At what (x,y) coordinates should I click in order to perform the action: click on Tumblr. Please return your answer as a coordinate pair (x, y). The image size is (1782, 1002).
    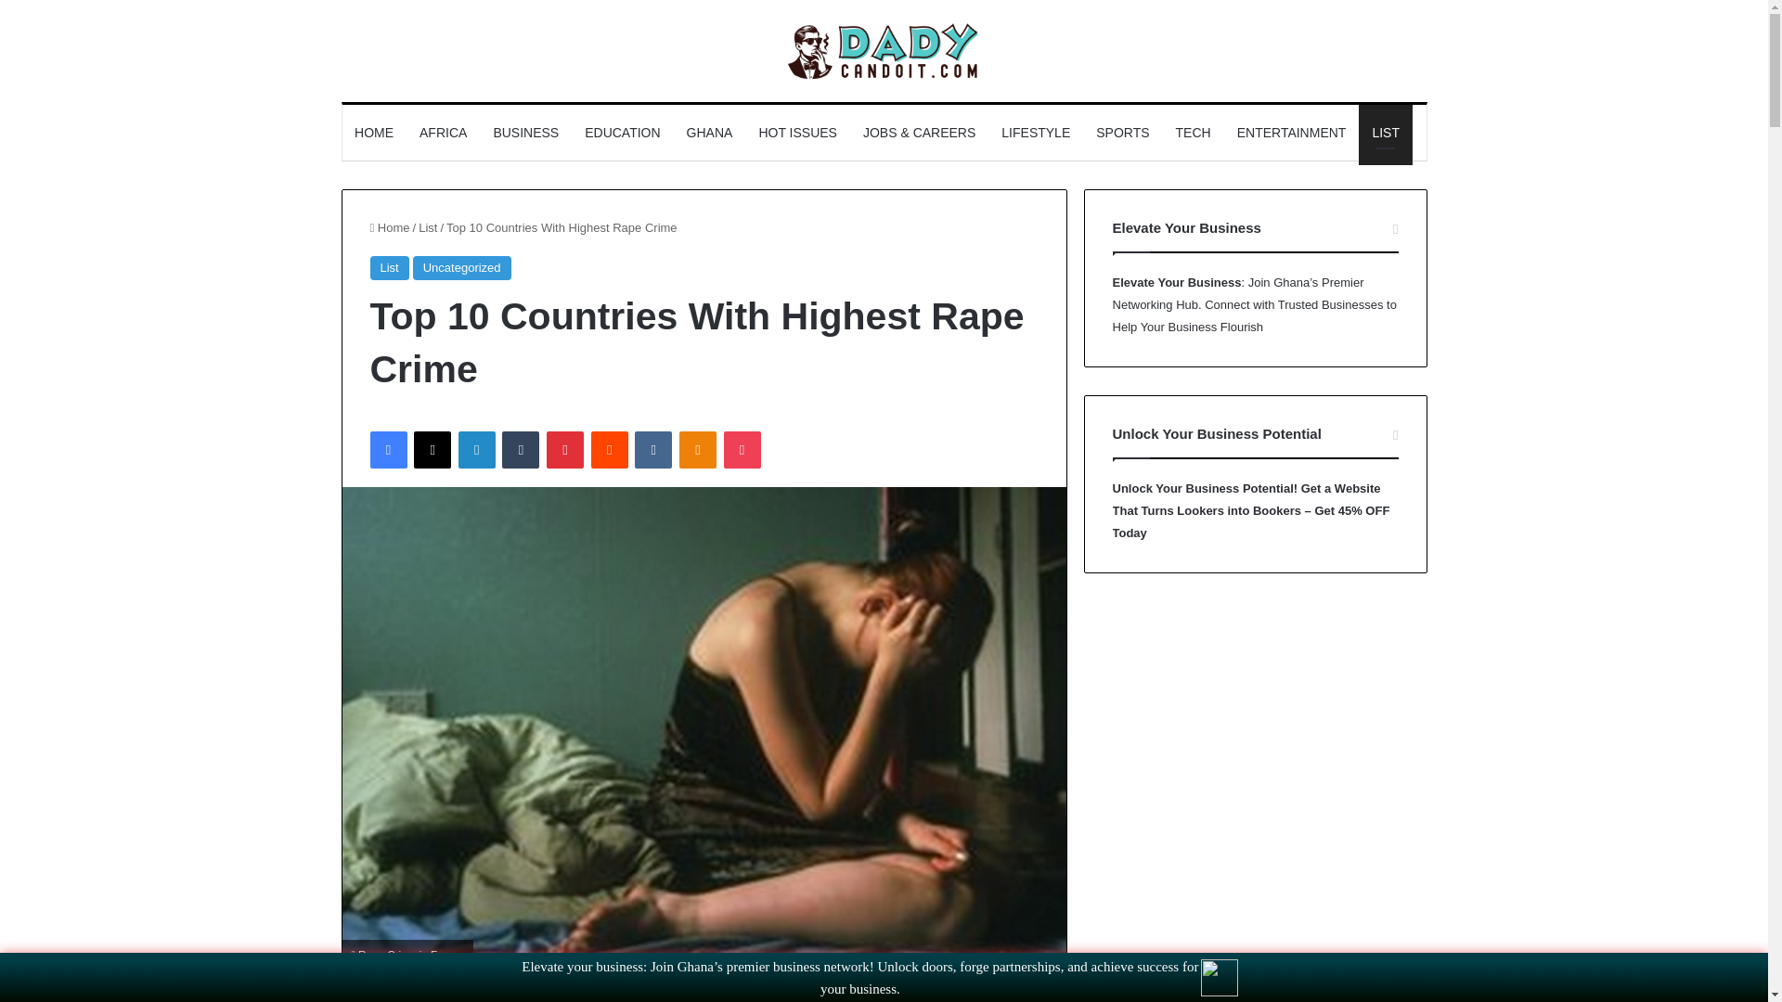
    Looking at the image, I should click on (521, 450).